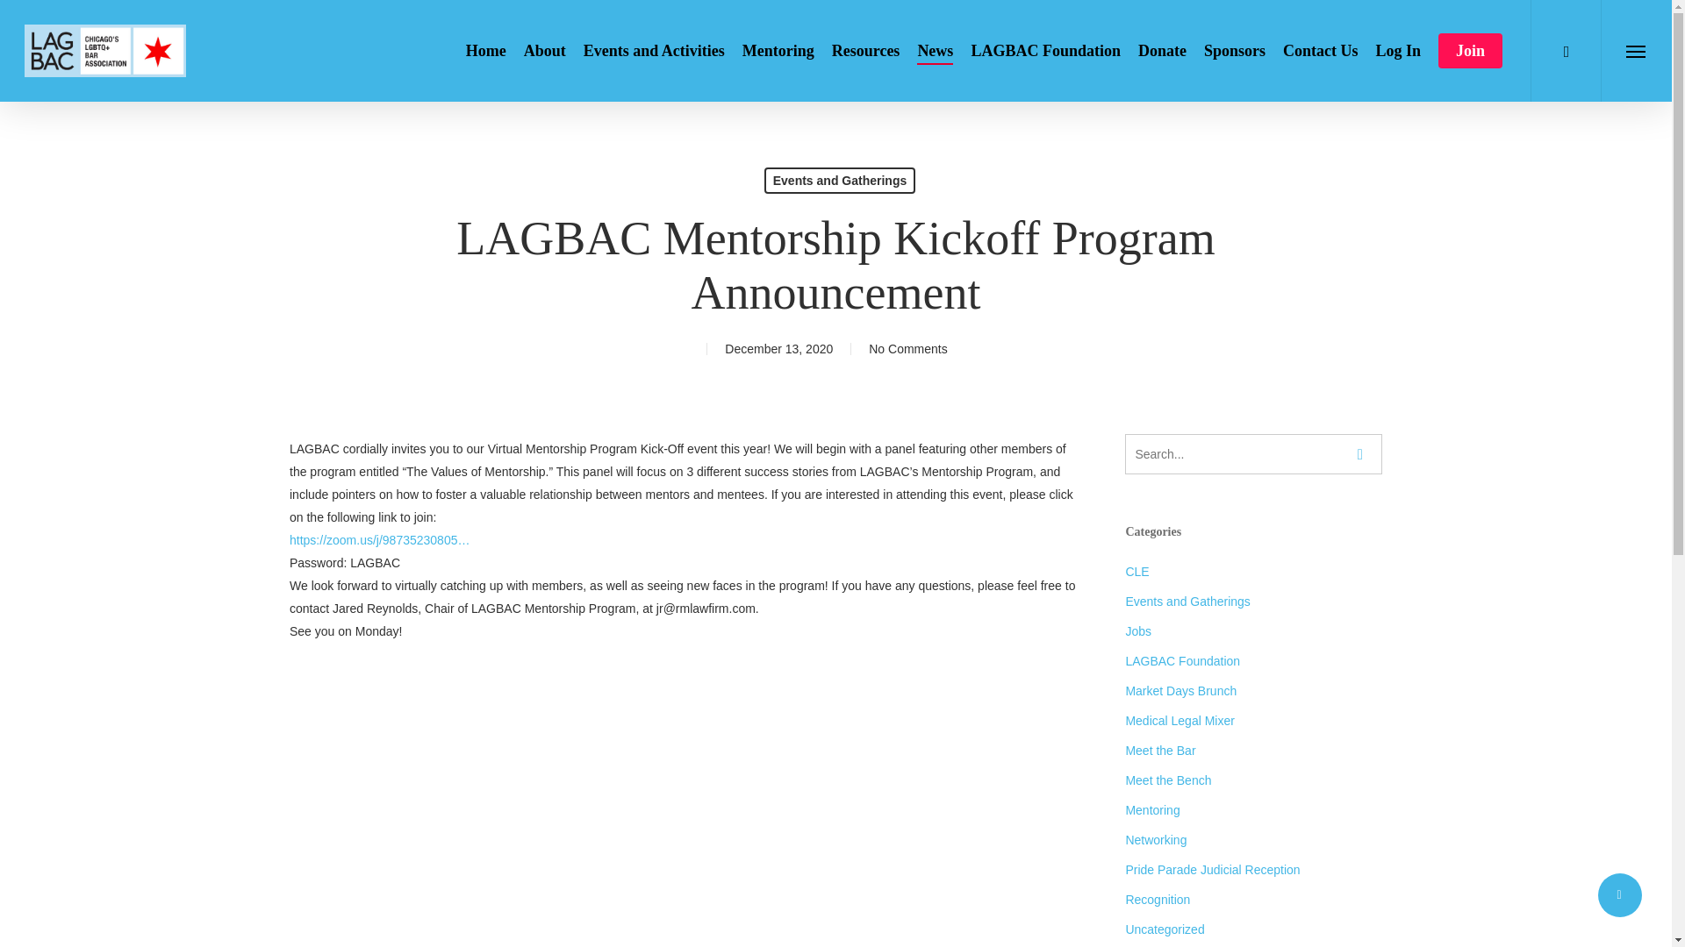 The image size is (1685, 947). I want to click on Home, so click(486, 50).